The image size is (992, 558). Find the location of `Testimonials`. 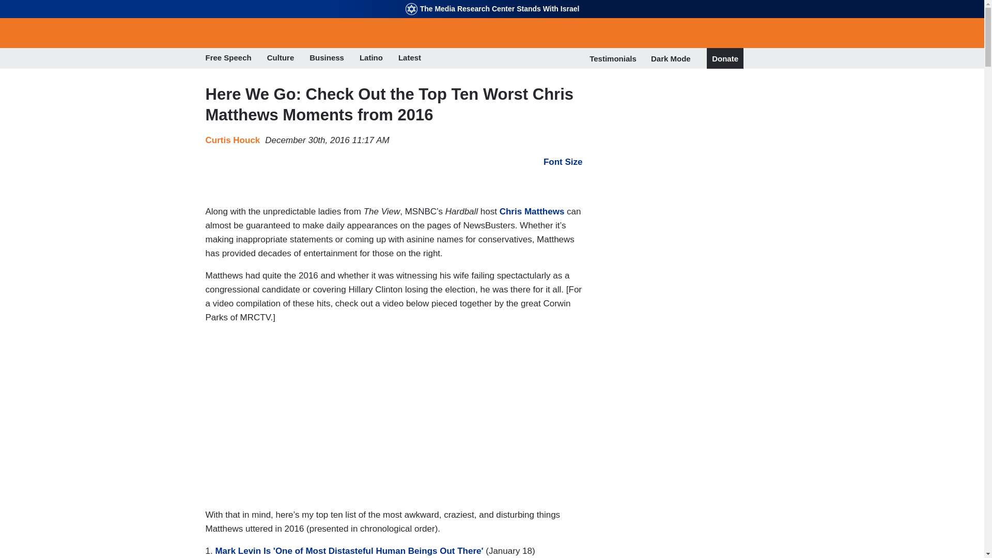

Testimonials is located at coordinates (613, 58).